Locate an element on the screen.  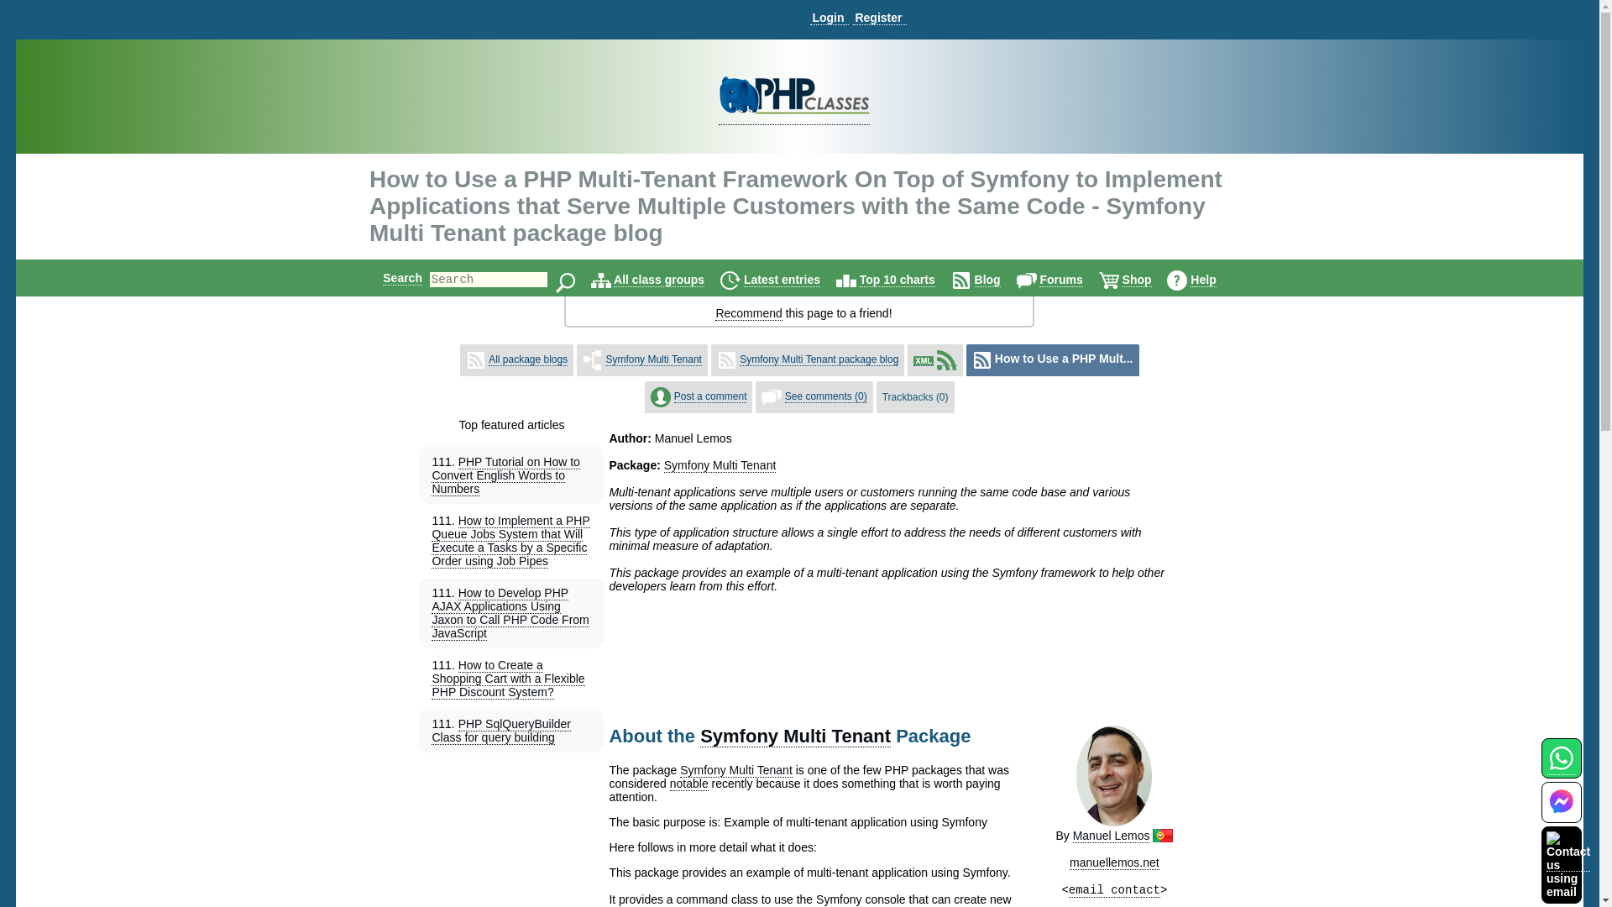
All class groups is located at coordinates (659, 280).